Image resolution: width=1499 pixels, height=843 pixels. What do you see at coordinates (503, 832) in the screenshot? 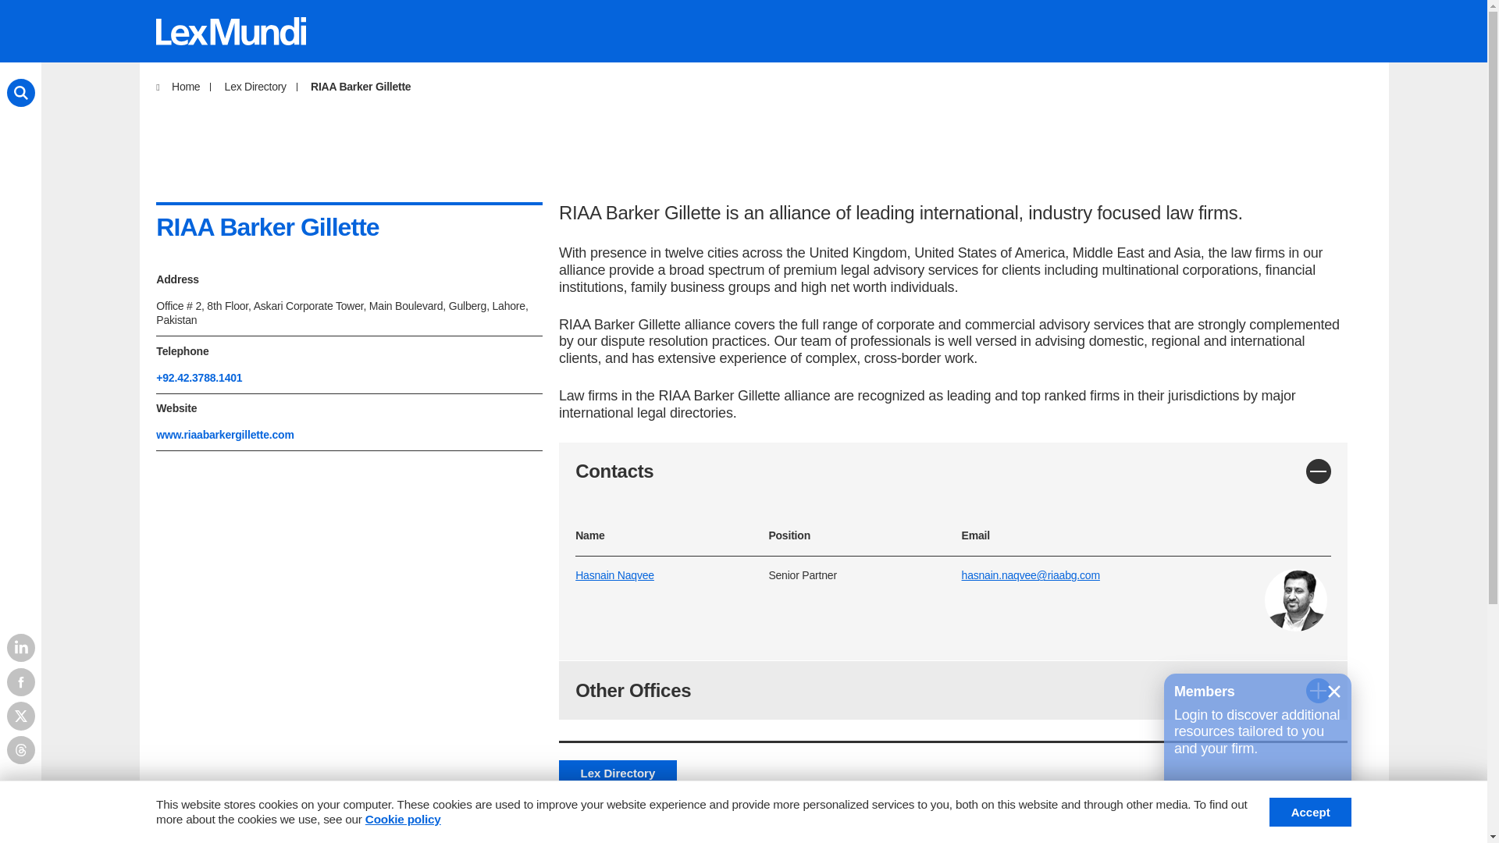
I see `About` at bounding box center [503, 832].